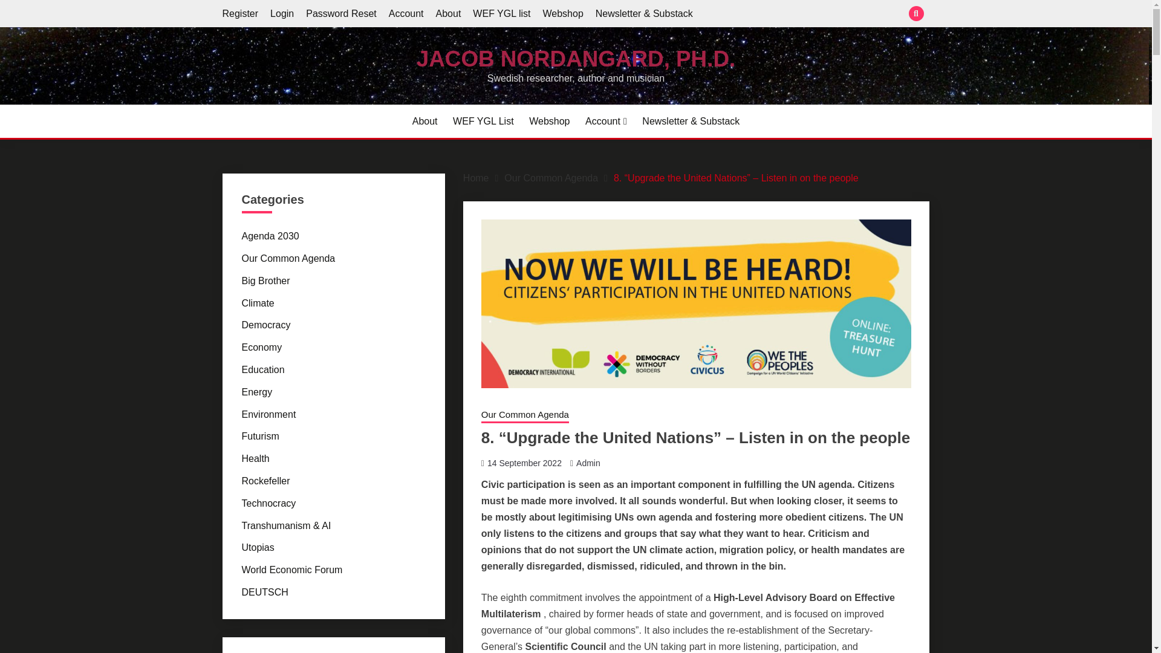 The height and width of the screenshot is (653, 1161). Describe the element at coordinates (562, 13) in the screenshot. I see `Webshop` at that location.